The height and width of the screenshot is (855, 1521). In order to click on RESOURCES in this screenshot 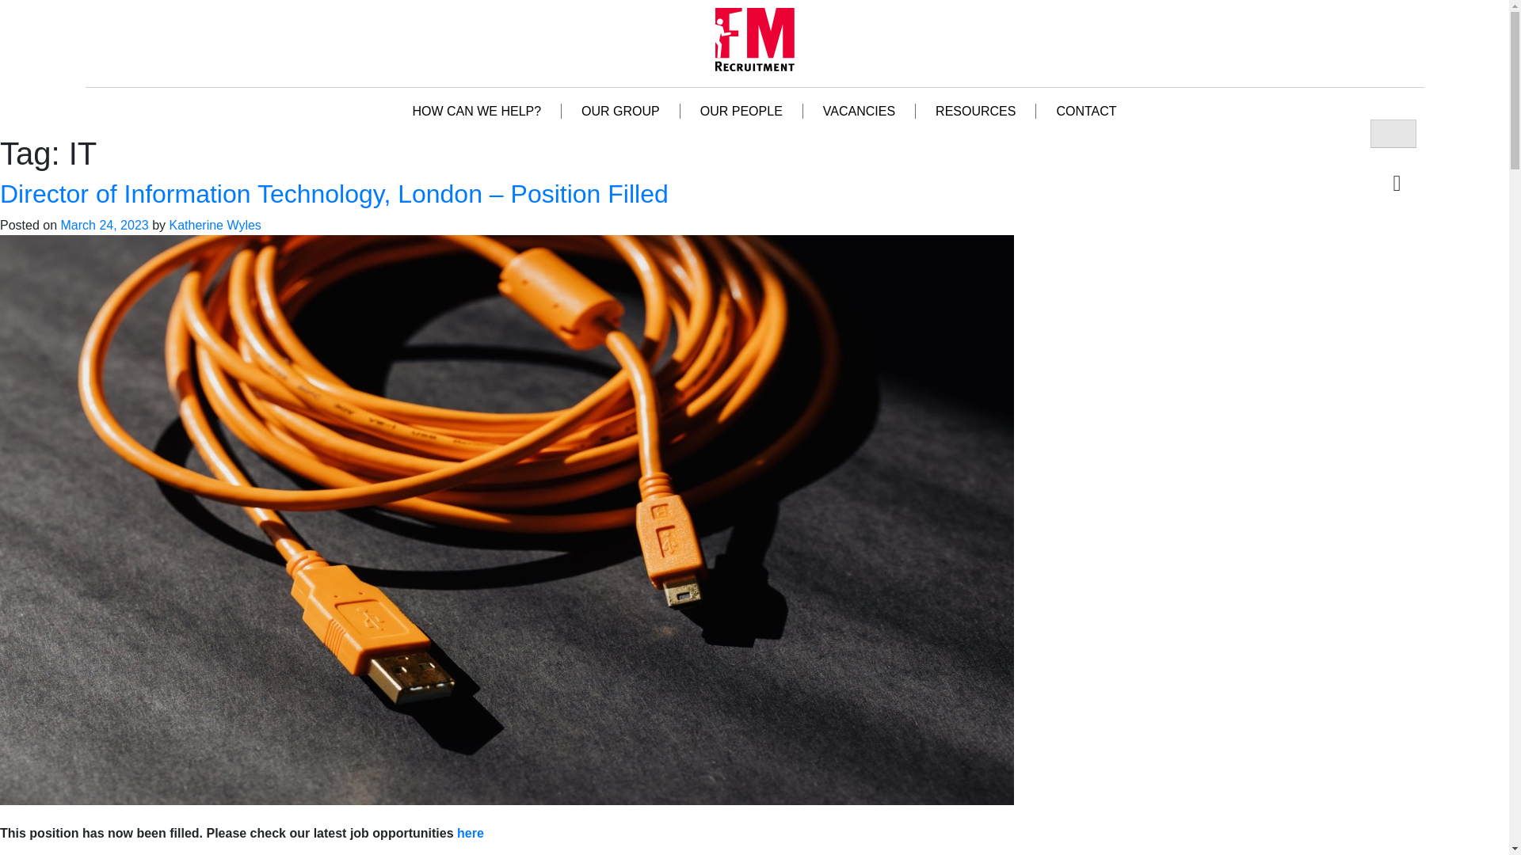, I will do `click(975, 111)`.